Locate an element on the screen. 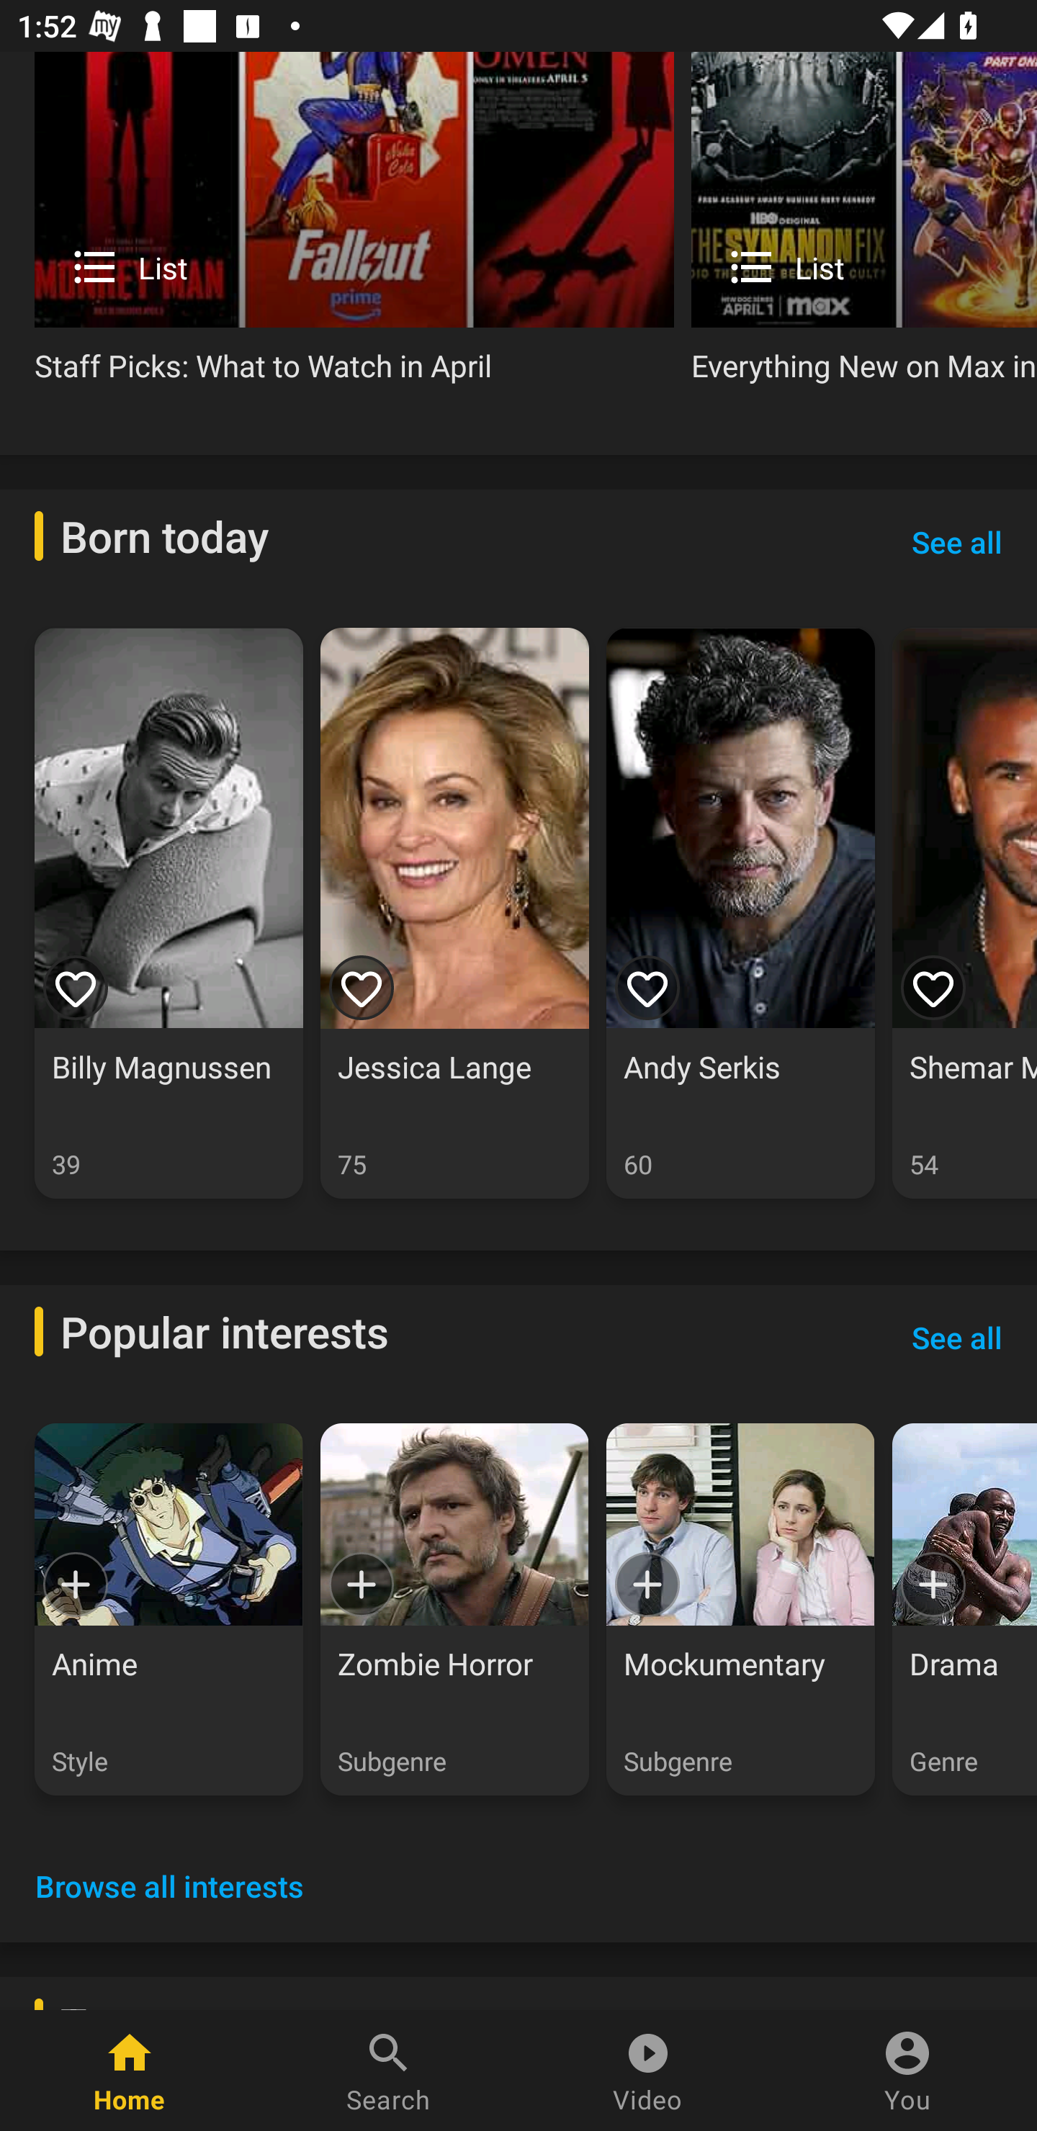 This screenshot has width=1037, height=2131. Andy Serkis 60 is located at coordinates (740, 913).